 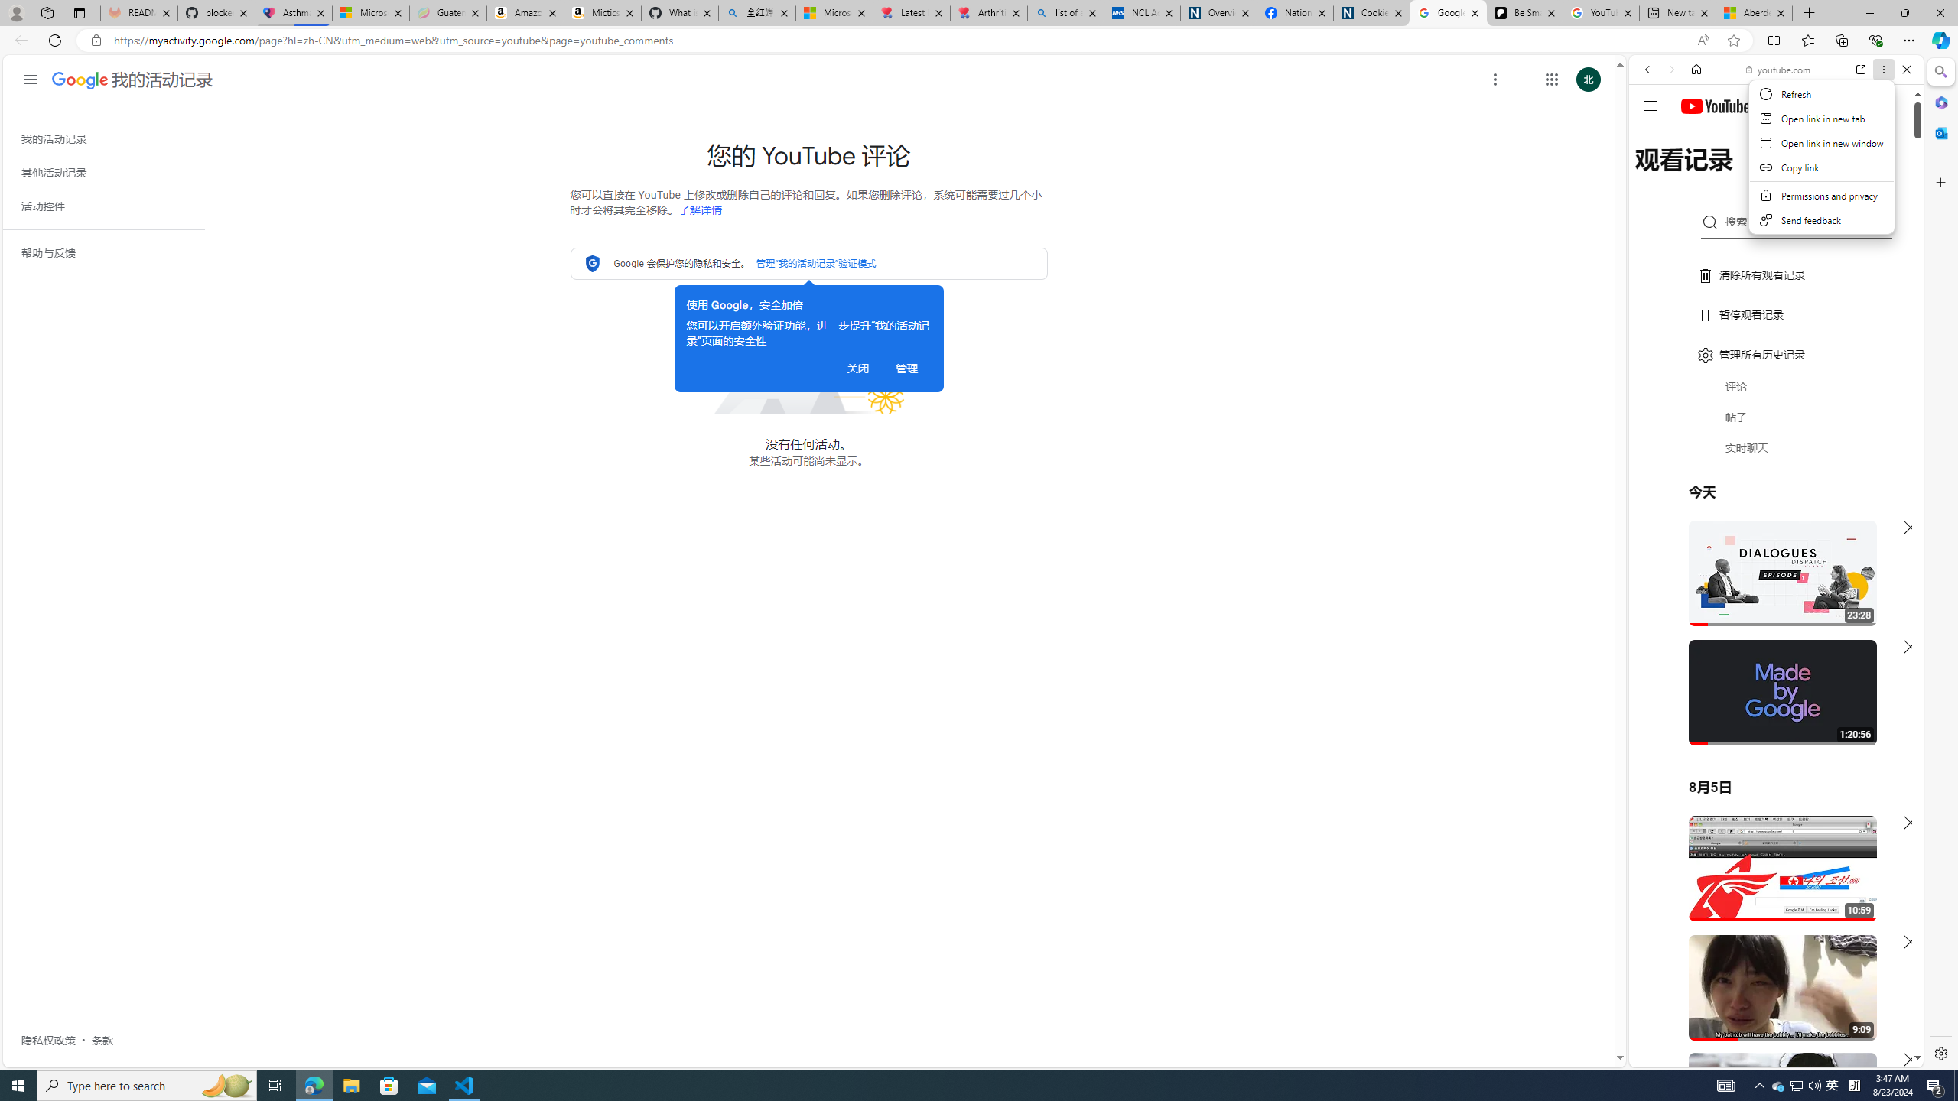 I want to click on Class: gb_E, so click(x=1551, y=80).